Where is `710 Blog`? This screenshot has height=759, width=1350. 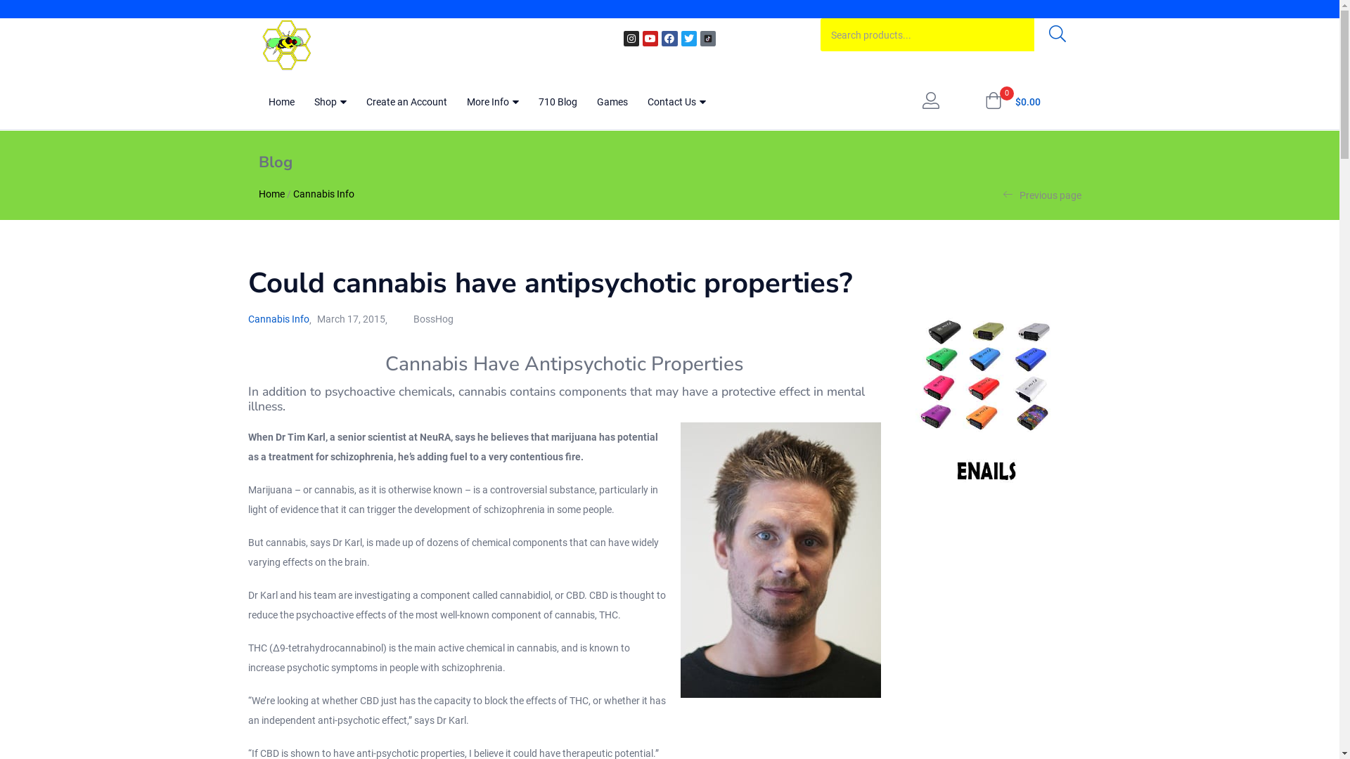 710 Blog is located at coordinates (558, 102).